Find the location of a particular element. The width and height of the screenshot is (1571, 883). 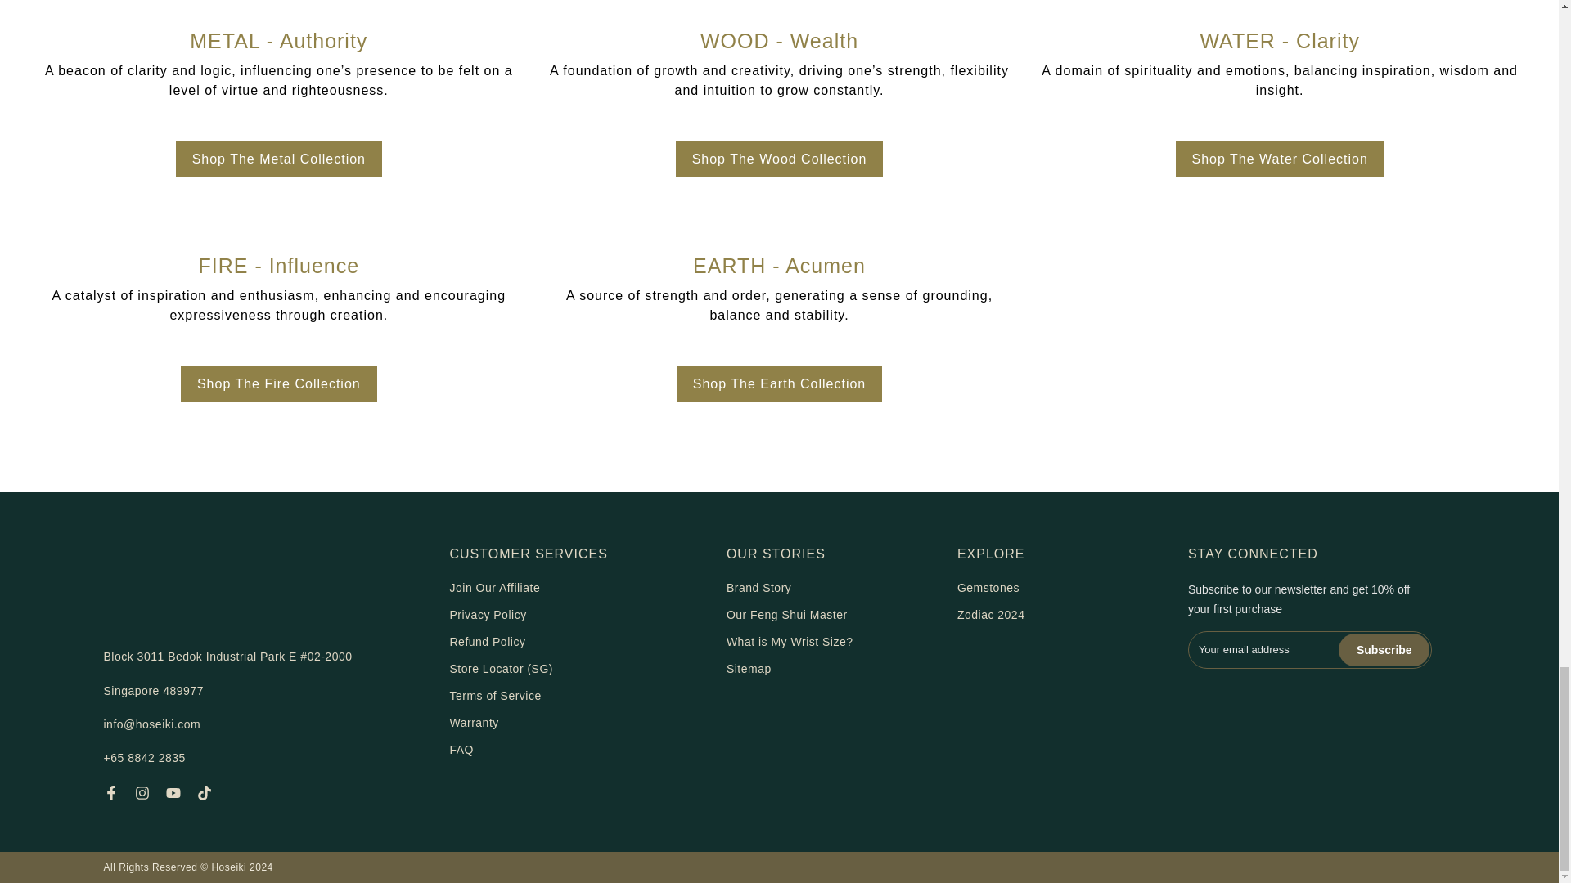

Gemstones is located at coordinates (988, 587).